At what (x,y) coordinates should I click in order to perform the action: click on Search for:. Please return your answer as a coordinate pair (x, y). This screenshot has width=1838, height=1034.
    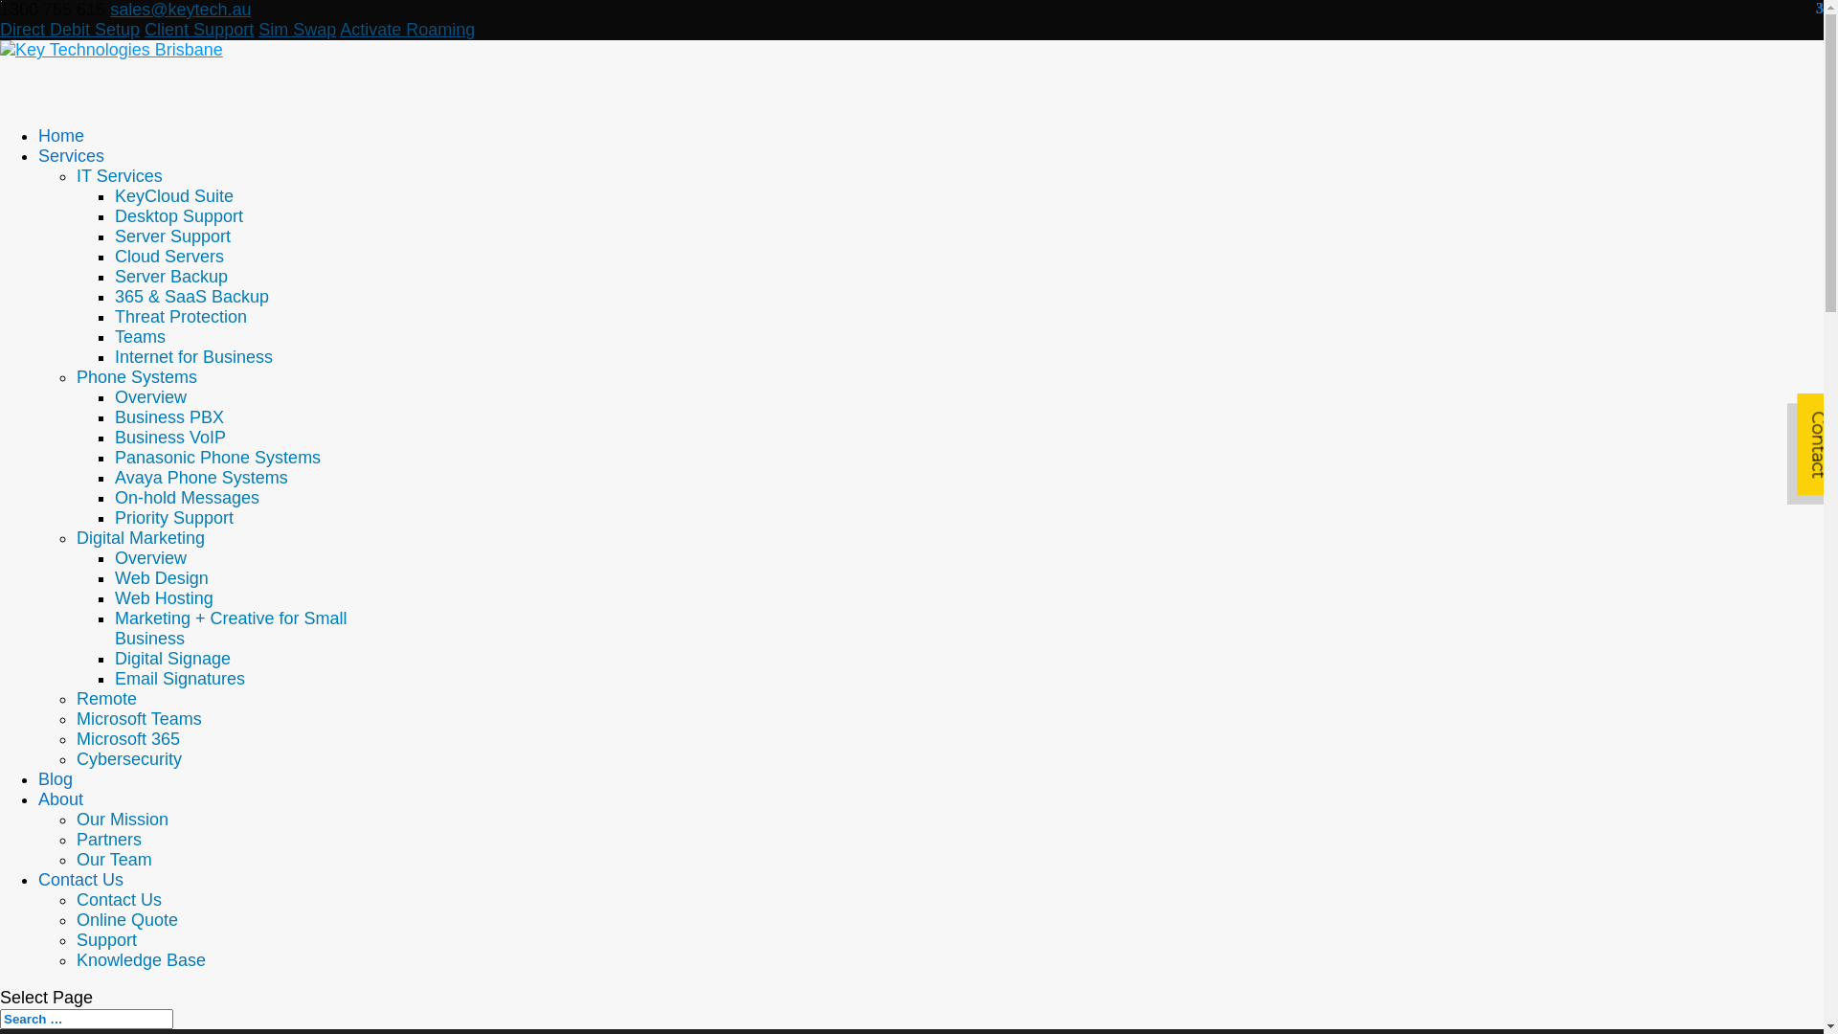
    Looking at the image, I should click on (86, 1019).